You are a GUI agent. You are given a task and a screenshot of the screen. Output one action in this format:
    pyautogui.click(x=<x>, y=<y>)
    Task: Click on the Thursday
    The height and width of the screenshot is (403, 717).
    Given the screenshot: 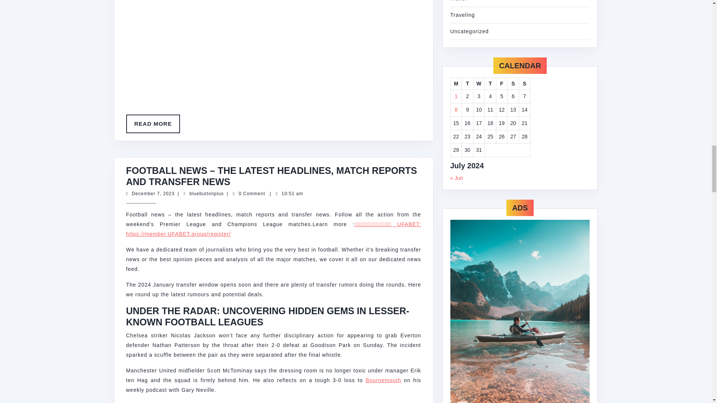 What is the action you would take?
    pyautogui.click(x=456, y=84)
    